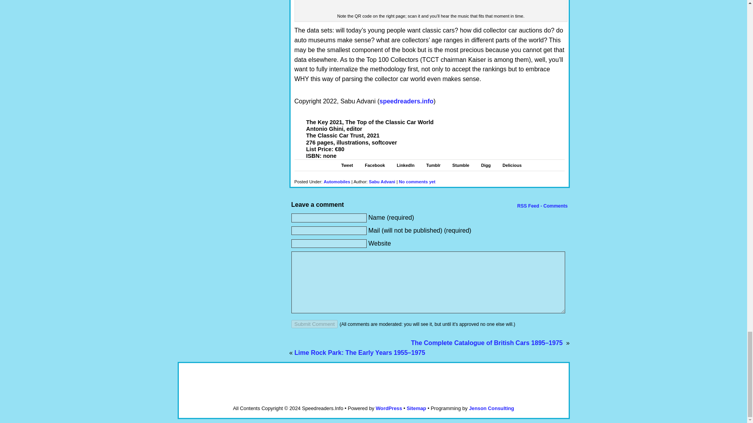 Image resolution: width=753 pixels, height=423 pixels. Describe the element at coordinates (433, 165) in the screenshot. I see `Tumblr` at that location.